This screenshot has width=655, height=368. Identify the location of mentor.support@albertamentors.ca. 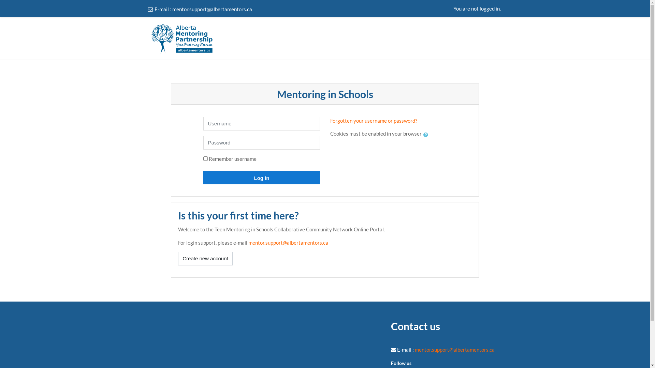
(288, 243).